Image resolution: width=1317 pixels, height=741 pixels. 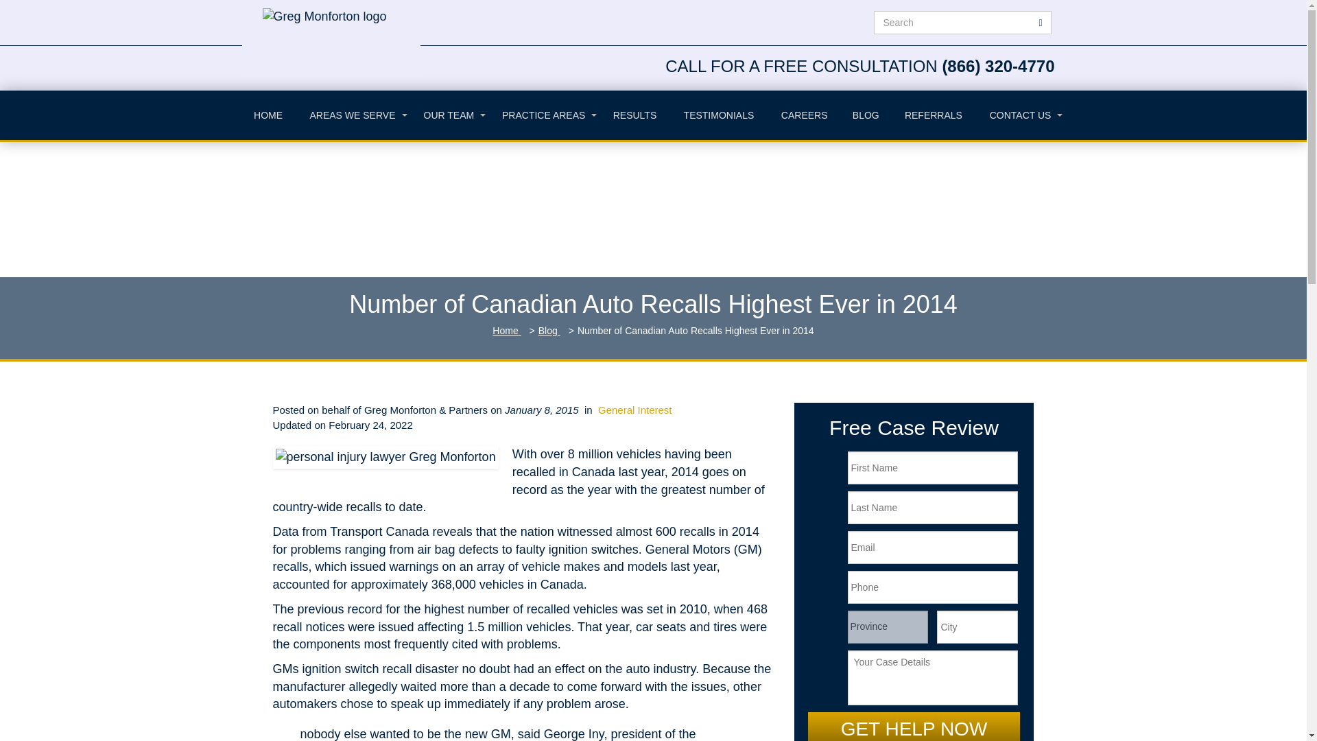 I want to click on HOME, so click(x=268, y=115).